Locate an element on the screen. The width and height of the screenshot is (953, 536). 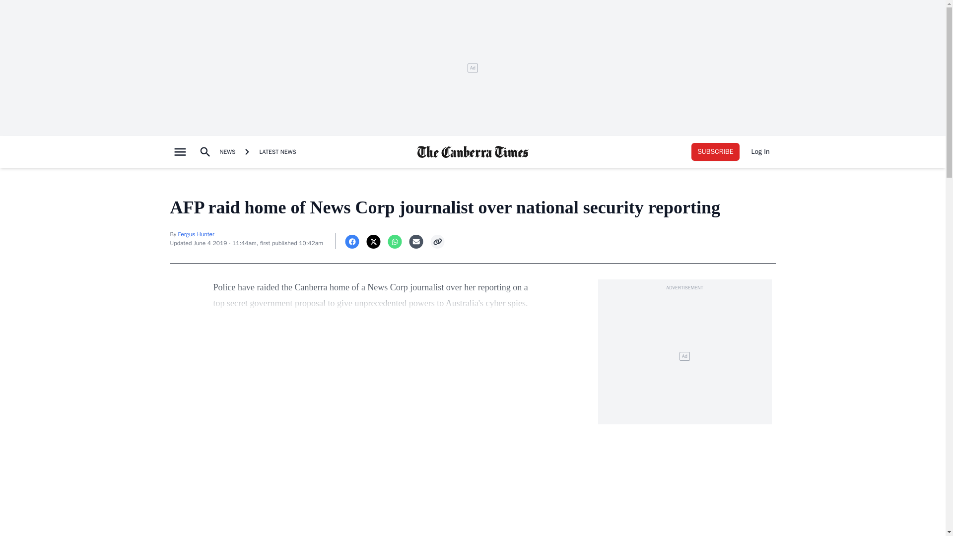
SUBSCRIBE is located at coordinates (715, 152).